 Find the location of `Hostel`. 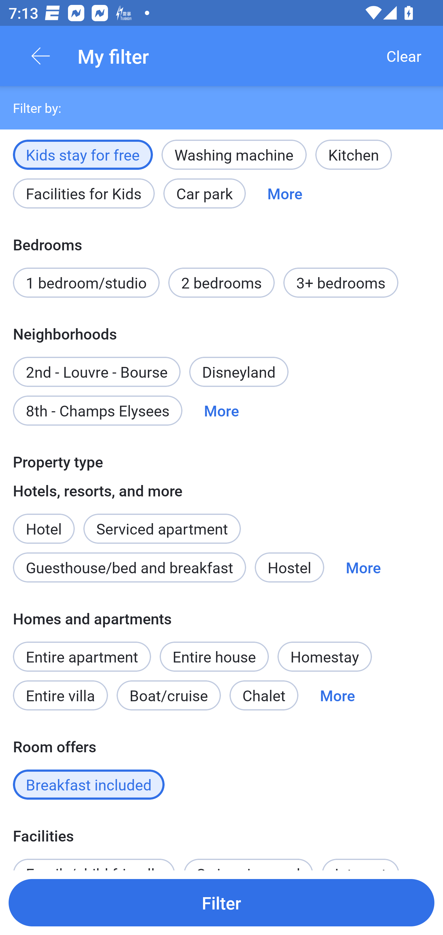

Hostel is located at coordinates (289, 567).